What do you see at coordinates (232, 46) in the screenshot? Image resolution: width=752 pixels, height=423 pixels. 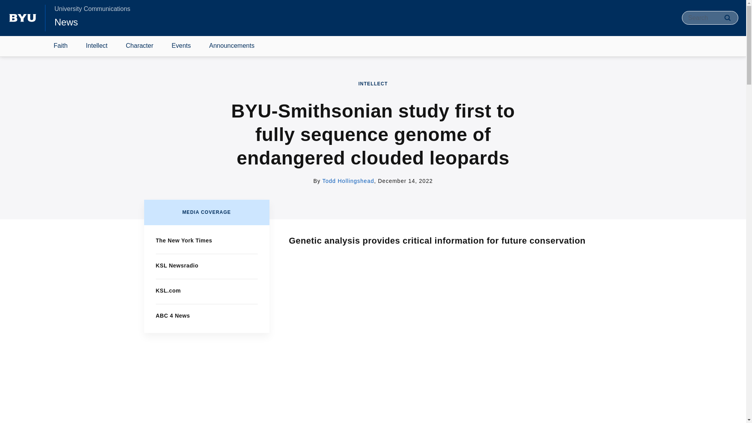 I see `Announcements` at bounding box center [232, 46].